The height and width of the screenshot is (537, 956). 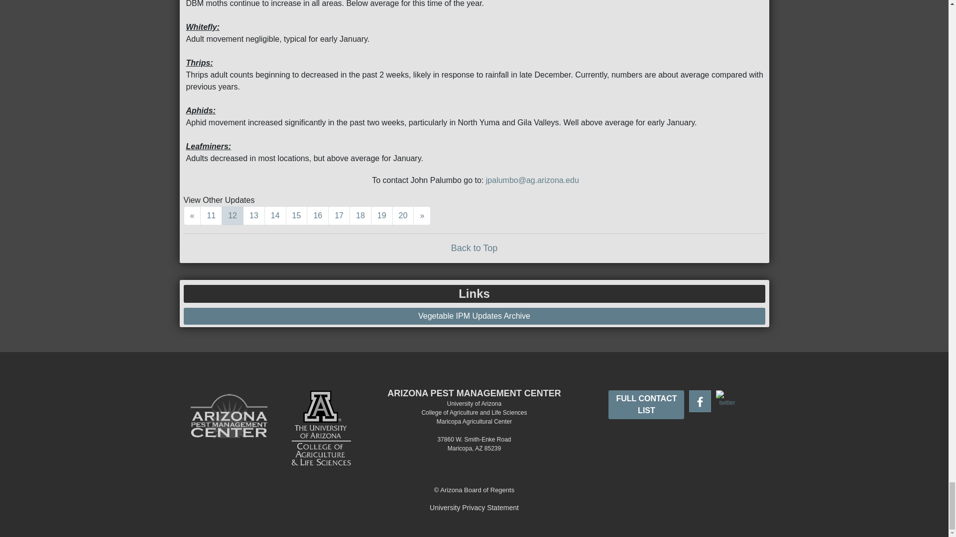 What do you see at coordinates (229, 426) in the screenshot?
I see `APMC Logo BW Inverted` at bounding box center [229, 426].